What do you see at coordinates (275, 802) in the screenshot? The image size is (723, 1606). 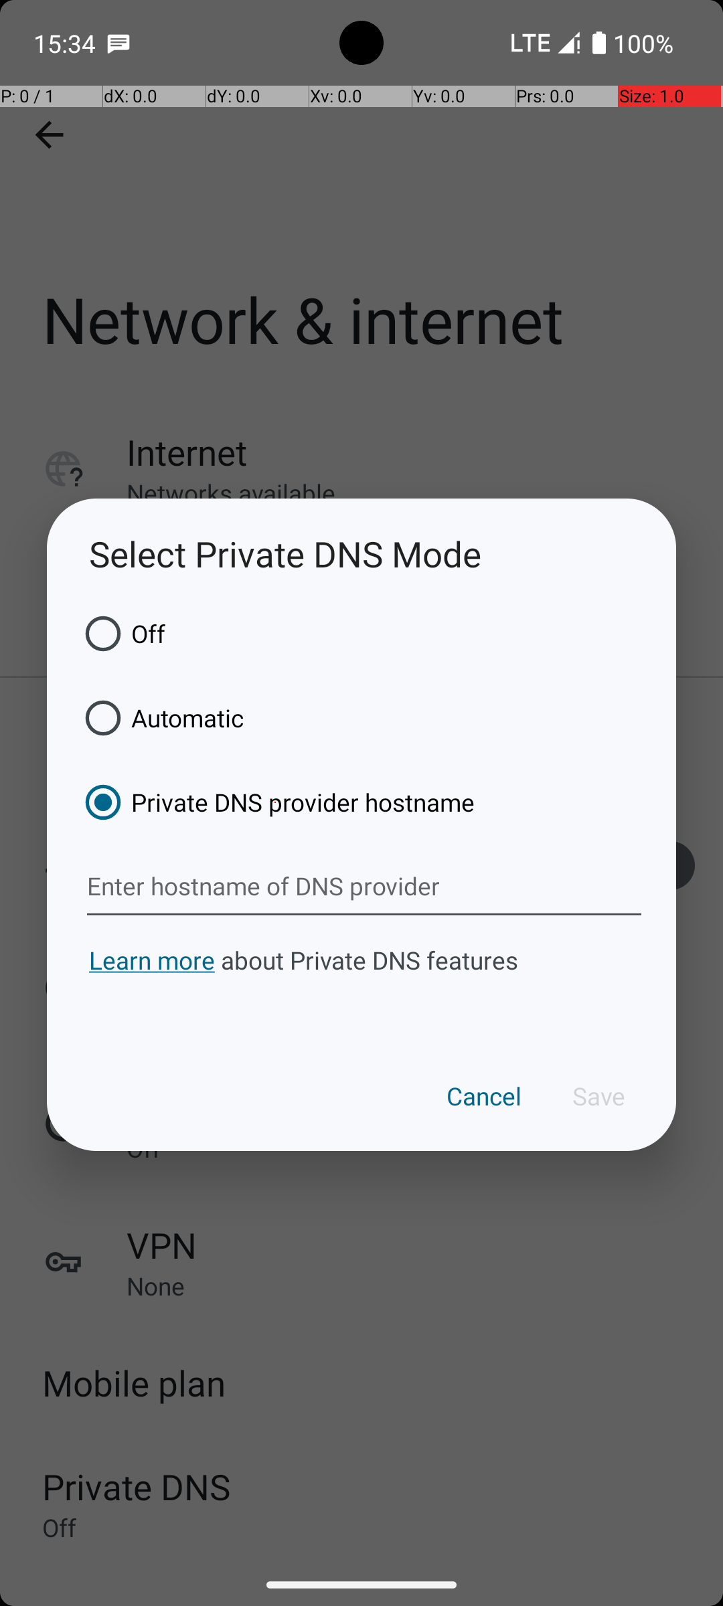 I see `Private DNS provider hostname` at bounding box center [275, 802].